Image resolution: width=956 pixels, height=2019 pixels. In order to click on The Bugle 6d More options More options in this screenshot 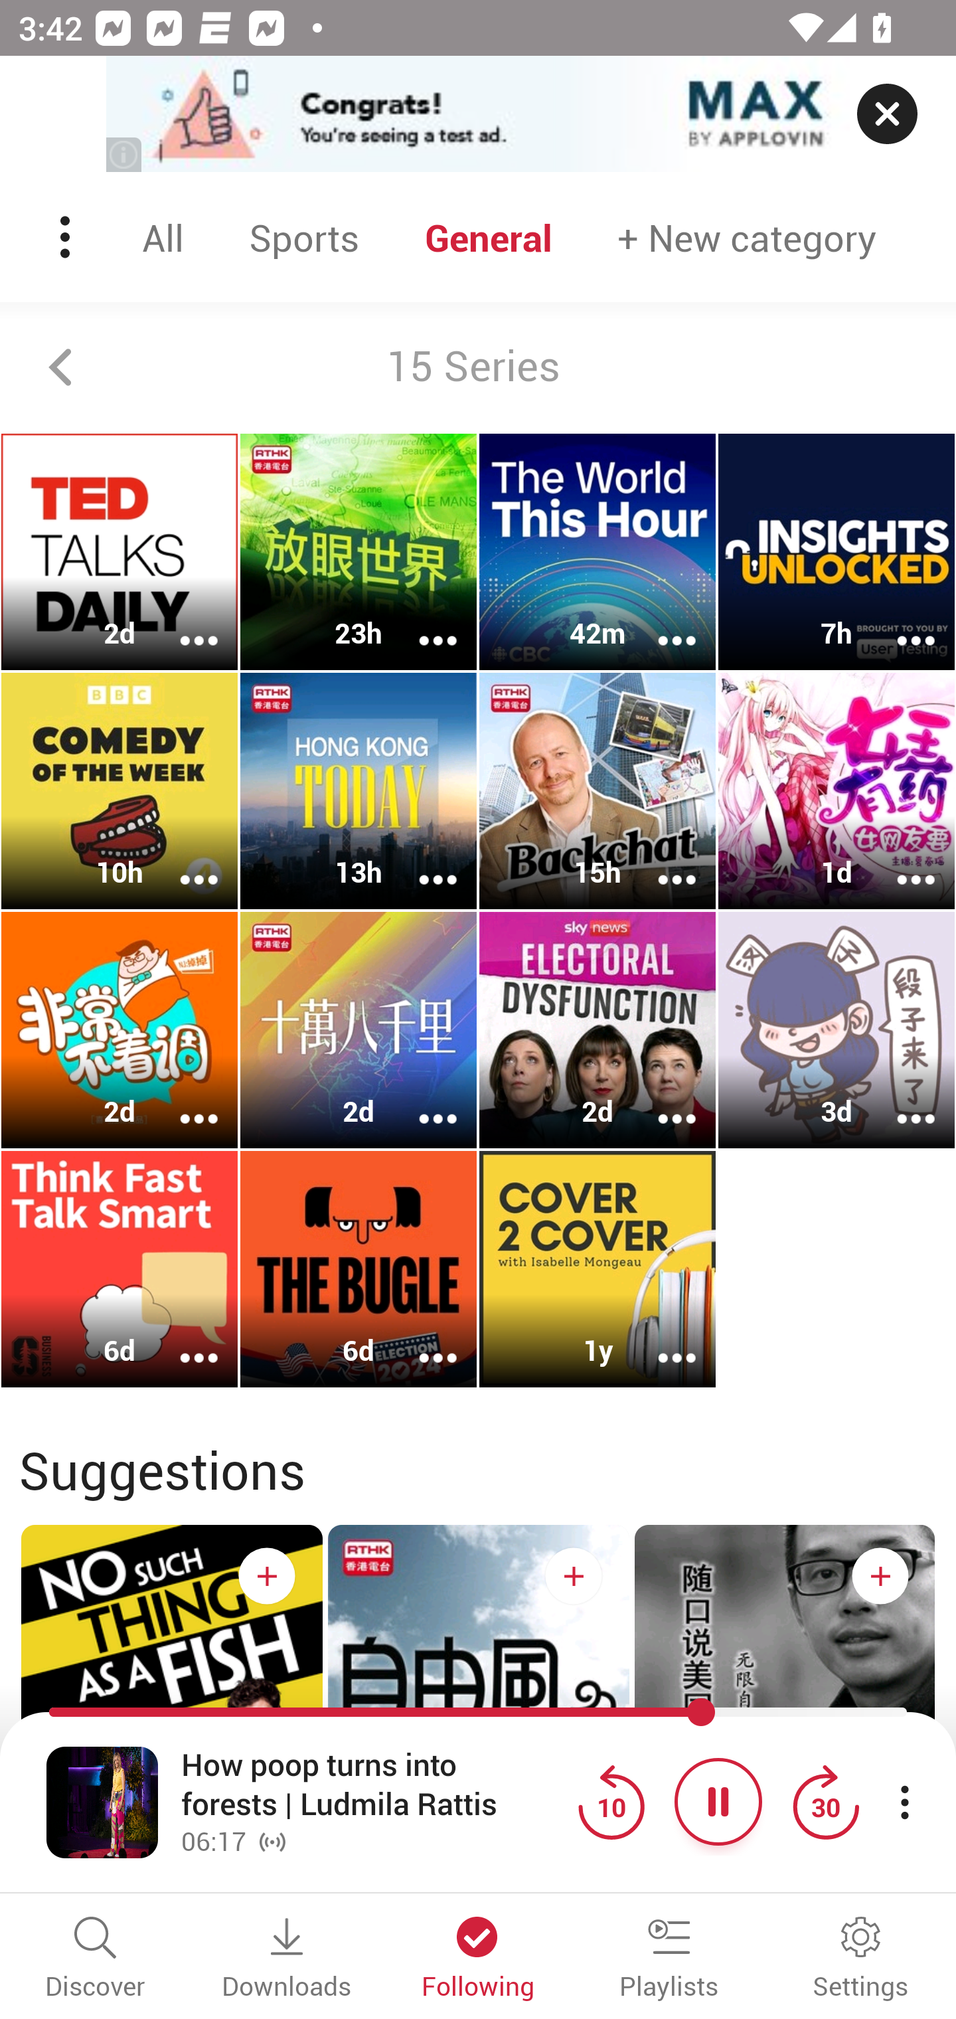, I will do `click(358, 1269)`.